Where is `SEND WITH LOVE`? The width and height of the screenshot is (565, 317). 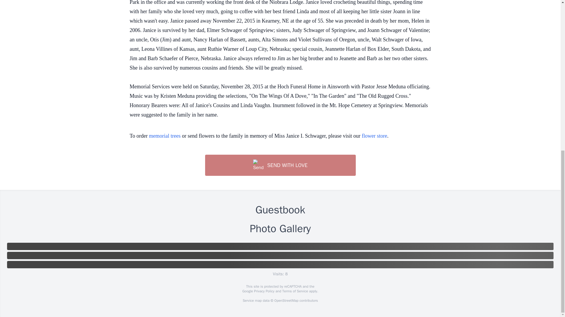
SEND WITH LOVE is located at coordinates (280, 165).